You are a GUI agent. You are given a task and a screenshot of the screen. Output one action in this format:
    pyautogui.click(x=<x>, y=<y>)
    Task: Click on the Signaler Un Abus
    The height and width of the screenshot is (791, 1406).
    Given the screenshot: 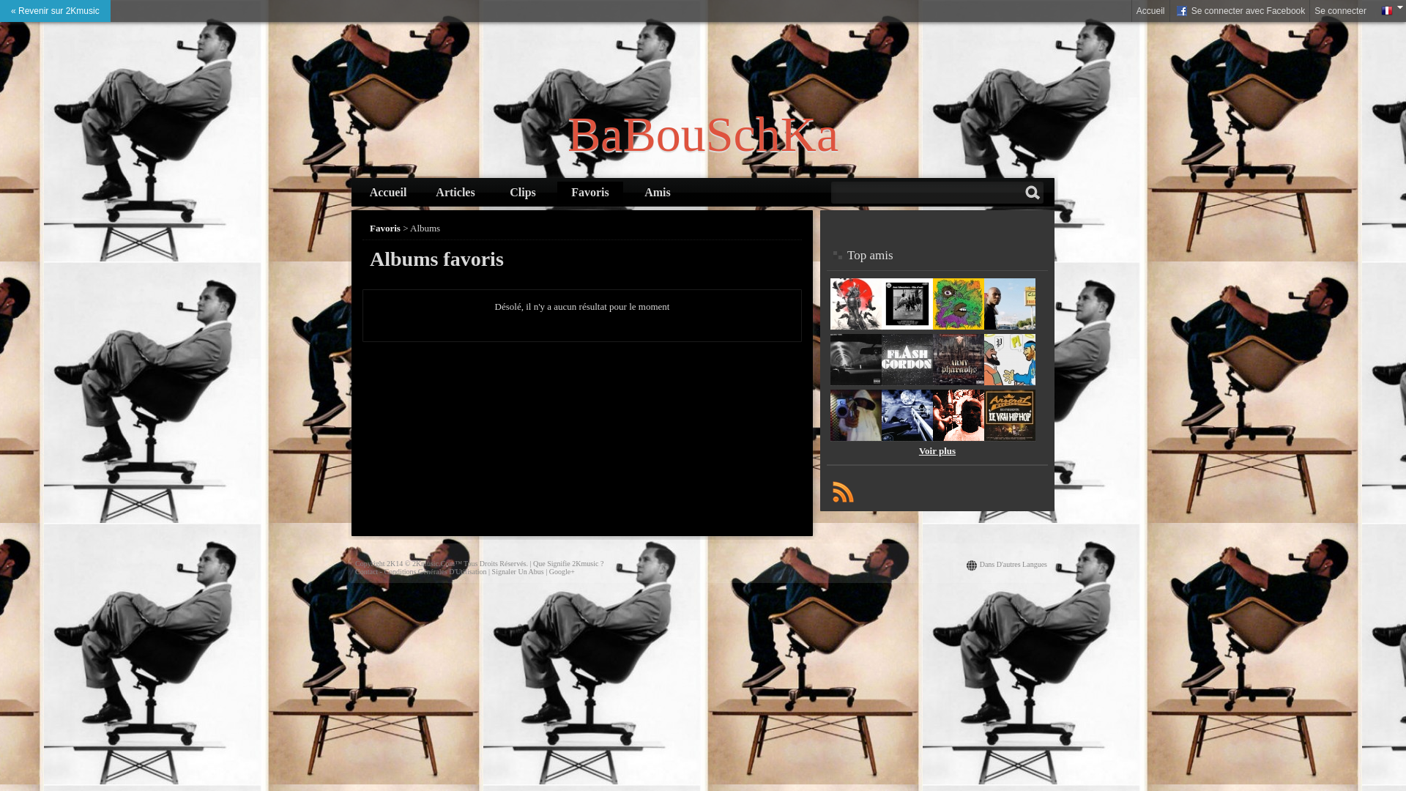 What is the action you would take?
    pyautogui.click(x=518, y=571)
    